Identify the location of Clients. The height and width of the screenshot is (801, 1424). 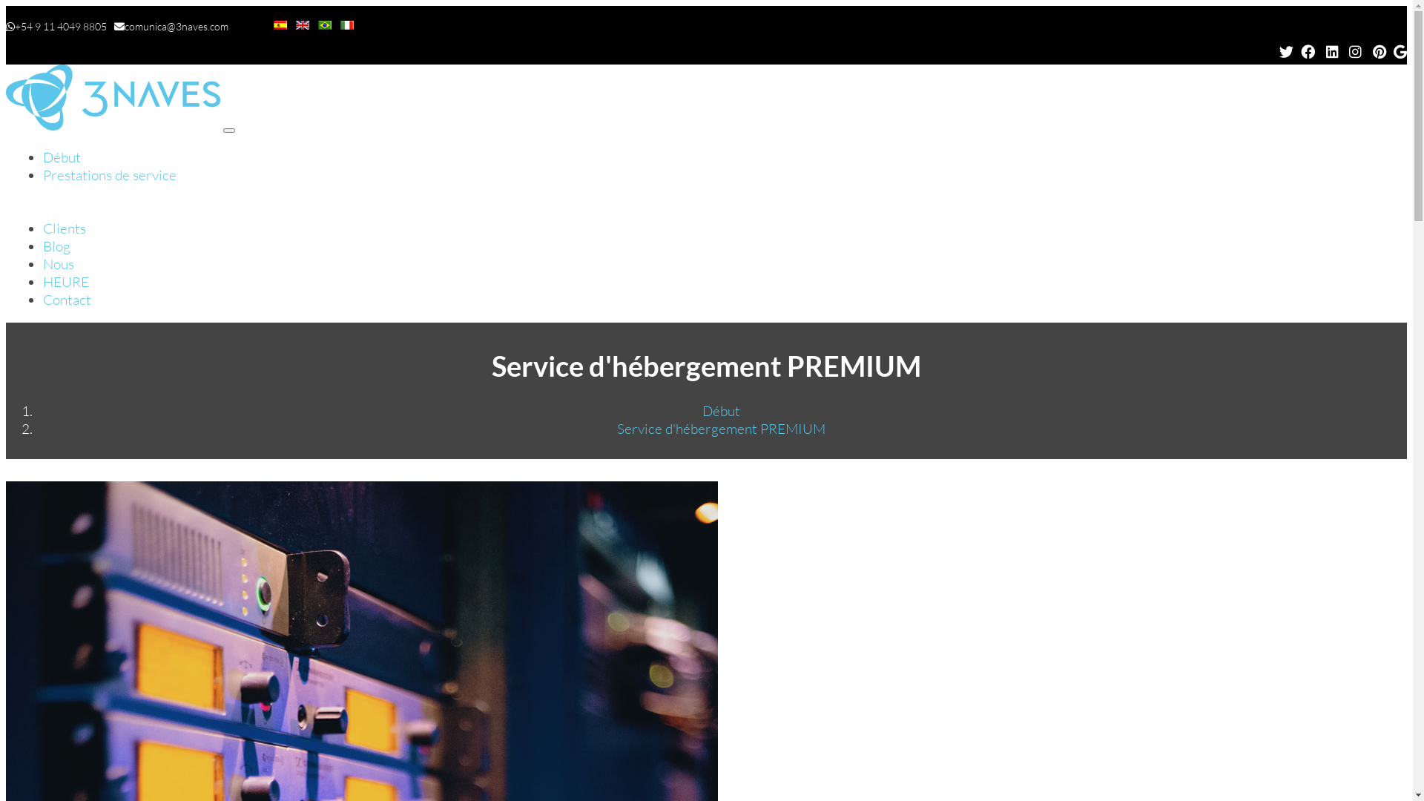
(65, 228).